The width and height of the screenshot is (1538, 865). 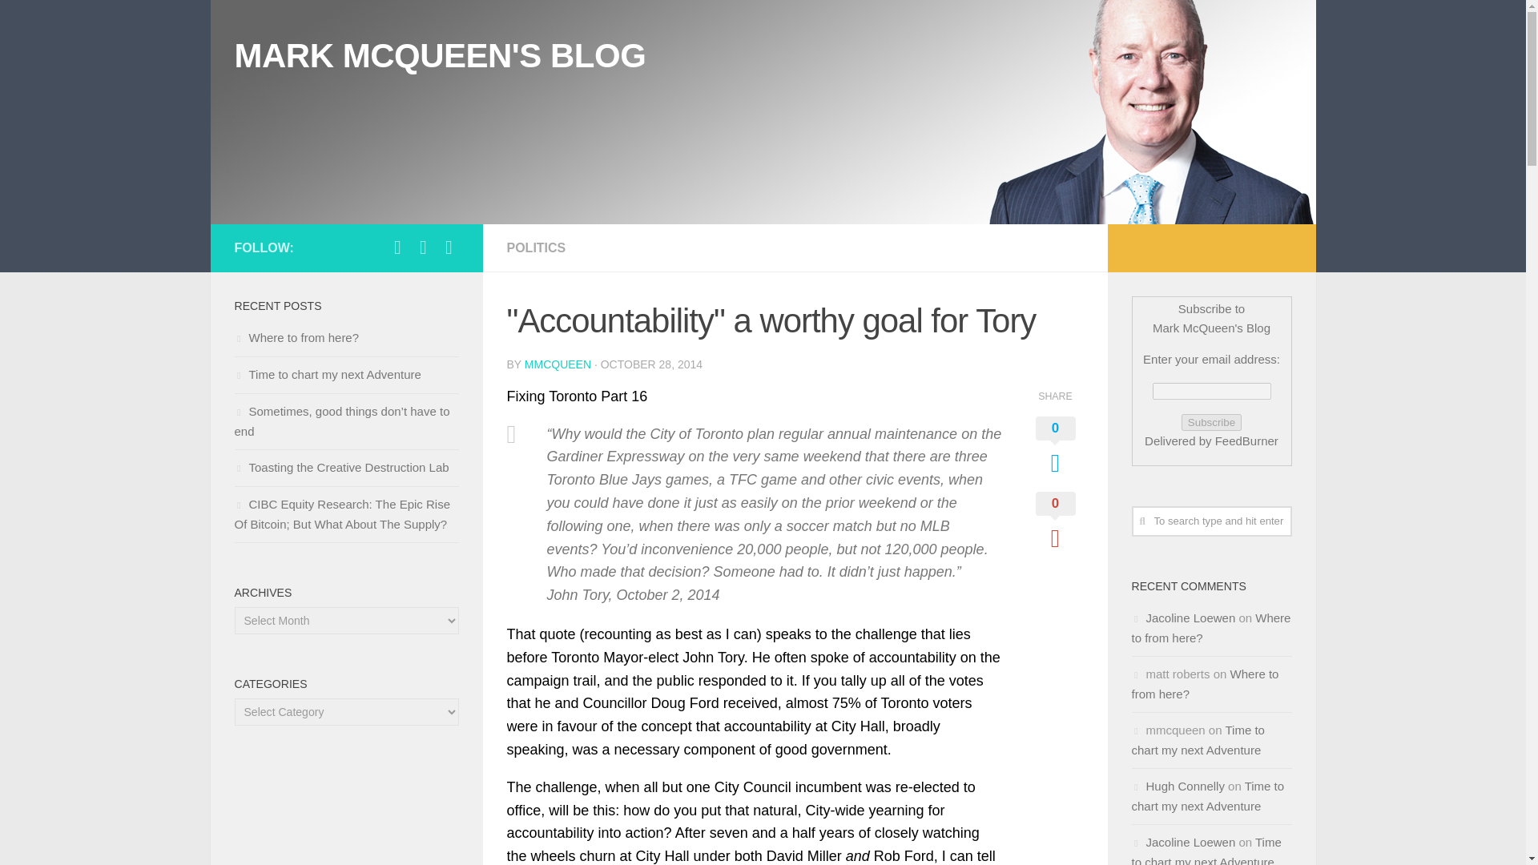 What do you see at coordinates (423, 247) in the screenshot?
I see `Add Mark McQueen on Linkedin` at bounding box center [423, 247].